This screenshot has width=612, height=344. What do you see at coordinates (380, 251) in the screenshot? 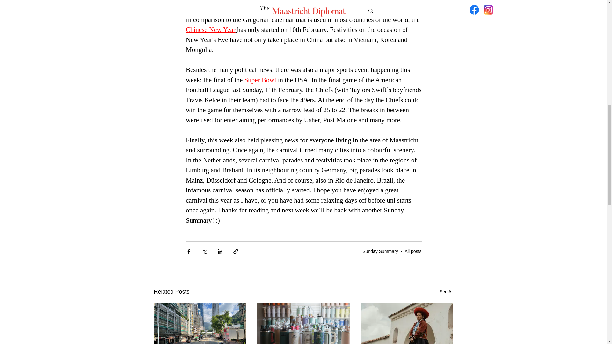
I see `Sunday Summary` at bounding box center [380, 251].